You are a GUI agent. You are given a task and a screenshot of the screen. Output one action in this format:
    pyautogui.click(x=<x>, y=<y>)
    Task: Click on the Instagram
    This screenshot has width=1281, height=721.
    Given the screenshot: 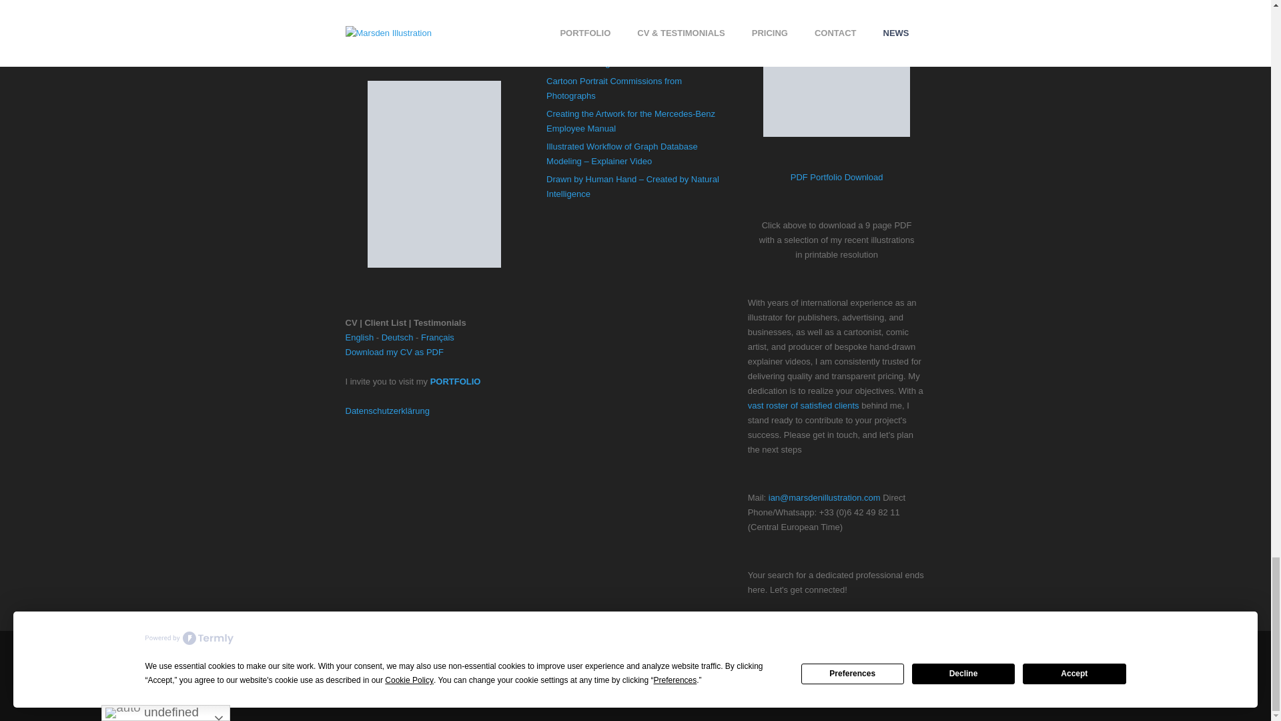 What is the action you would take?
    pyautogui.click(x=600, y=650)
    